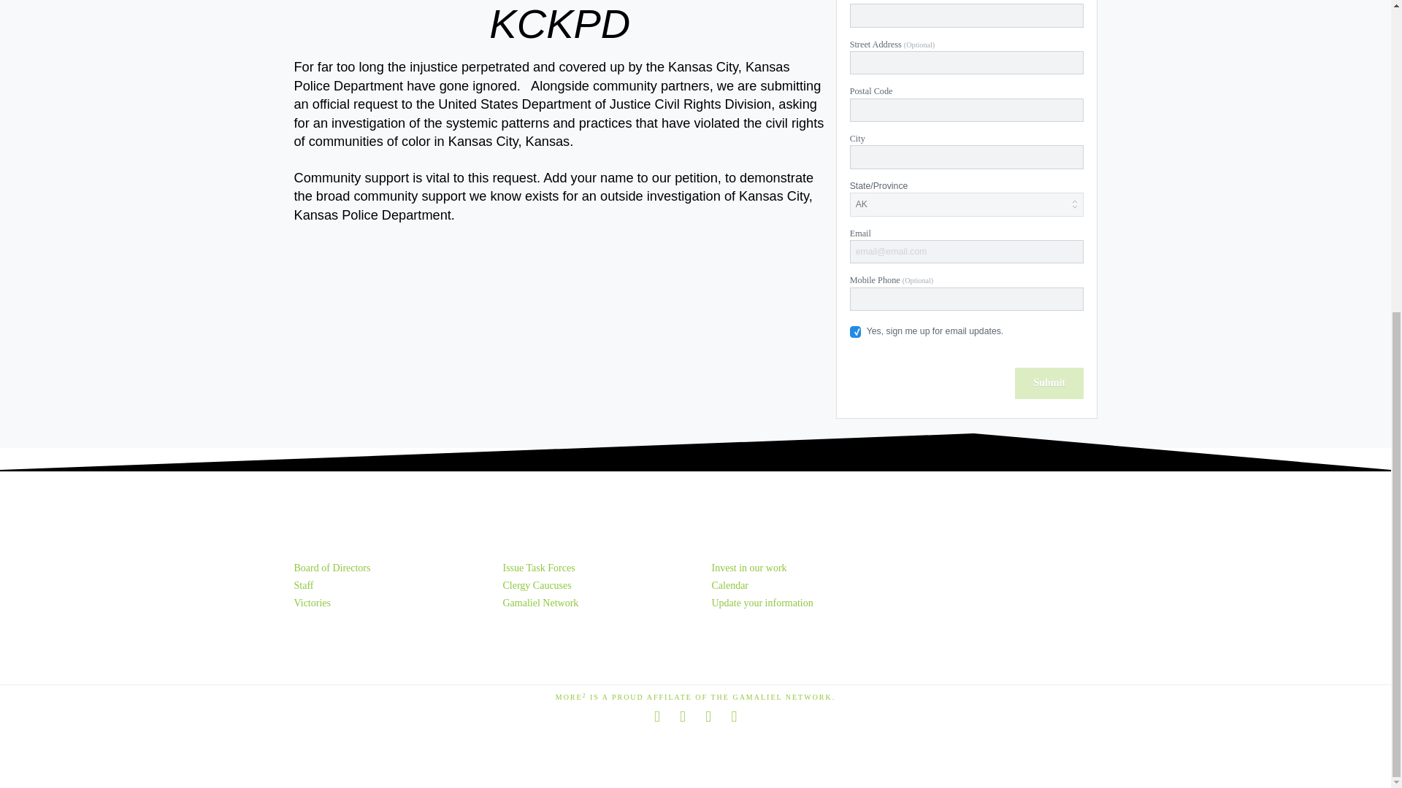  What do you see at coordinates (967, 63) in the screenshot?
I see `Street Address` at bounding box center [967, 63].